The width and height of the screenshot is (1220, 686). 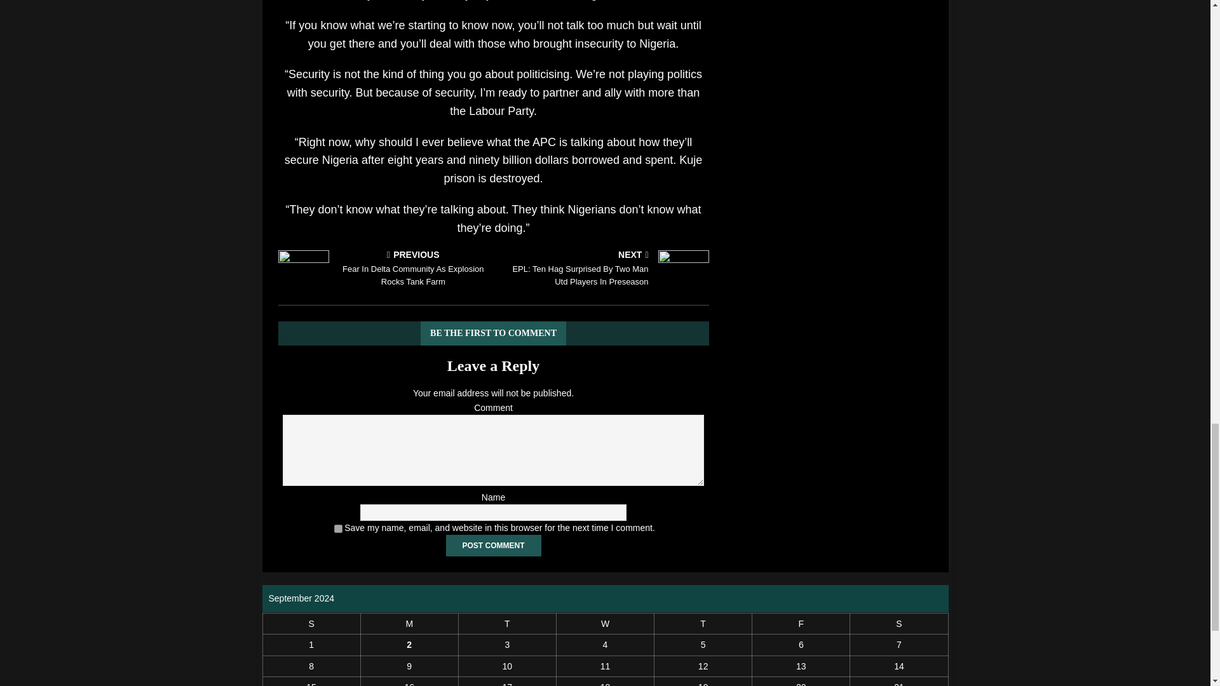 I want to click on Monday, so click(x=409, y=623).